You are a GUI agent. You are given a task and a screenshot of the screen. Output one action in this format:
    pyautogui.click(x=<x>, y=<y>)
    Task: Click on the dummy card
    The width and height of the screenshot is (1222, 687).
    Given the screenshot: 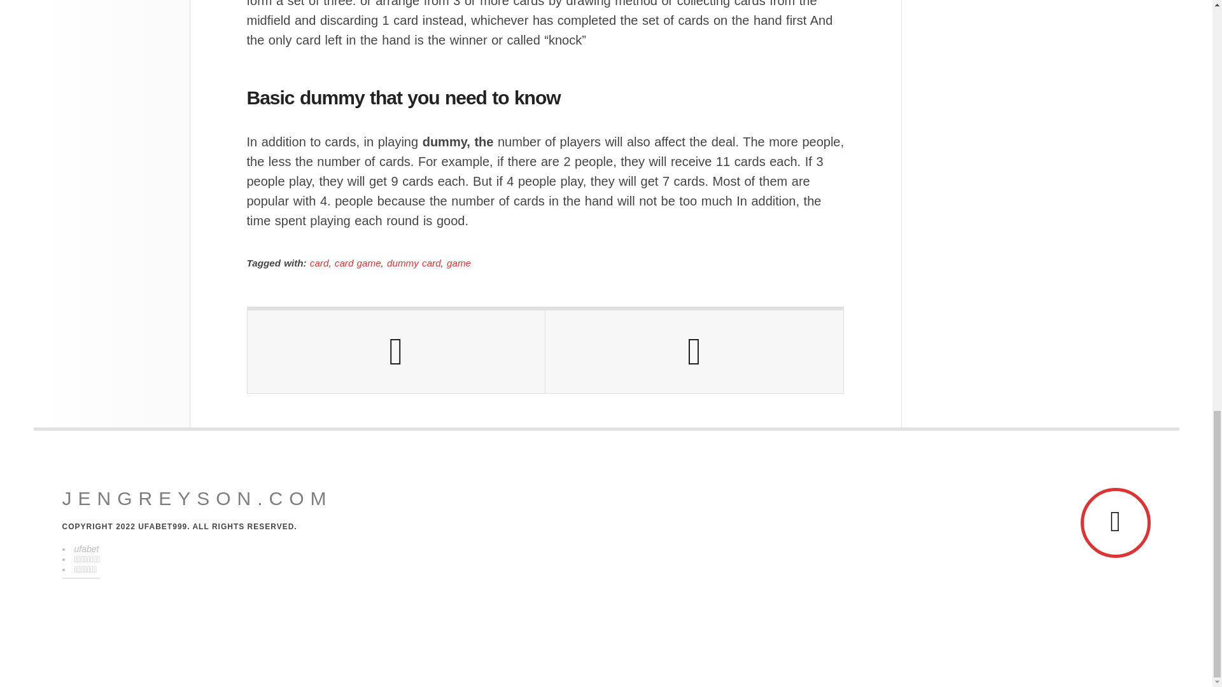 What is the action you would take?
    pyautogui.click(x=414, y=263)
    